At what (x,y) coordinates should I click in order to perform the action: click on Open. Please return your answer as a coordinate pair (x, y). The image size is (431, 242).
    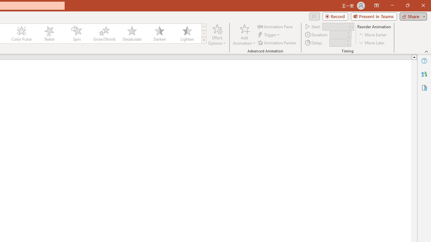
    Looking at the image, I should click on (352, 27).